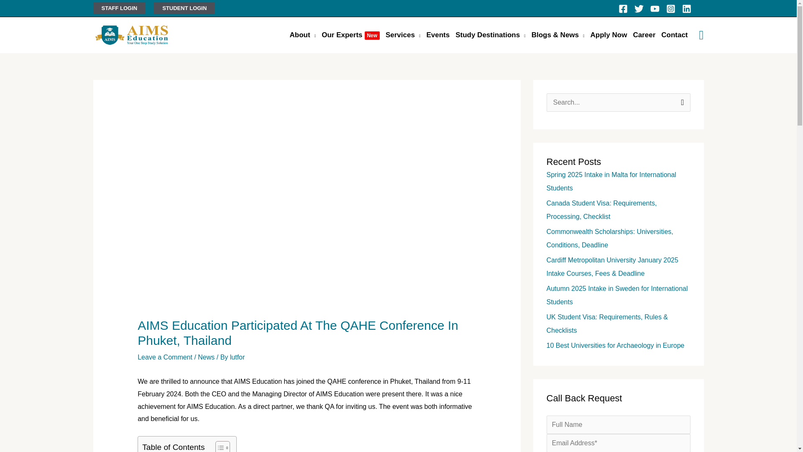 Image resolution: width=803 pixels, height=452 pixels. What do you see at coordinates (303, 35) in the screenshot?
I see `About` at bounding box center [303, 35].